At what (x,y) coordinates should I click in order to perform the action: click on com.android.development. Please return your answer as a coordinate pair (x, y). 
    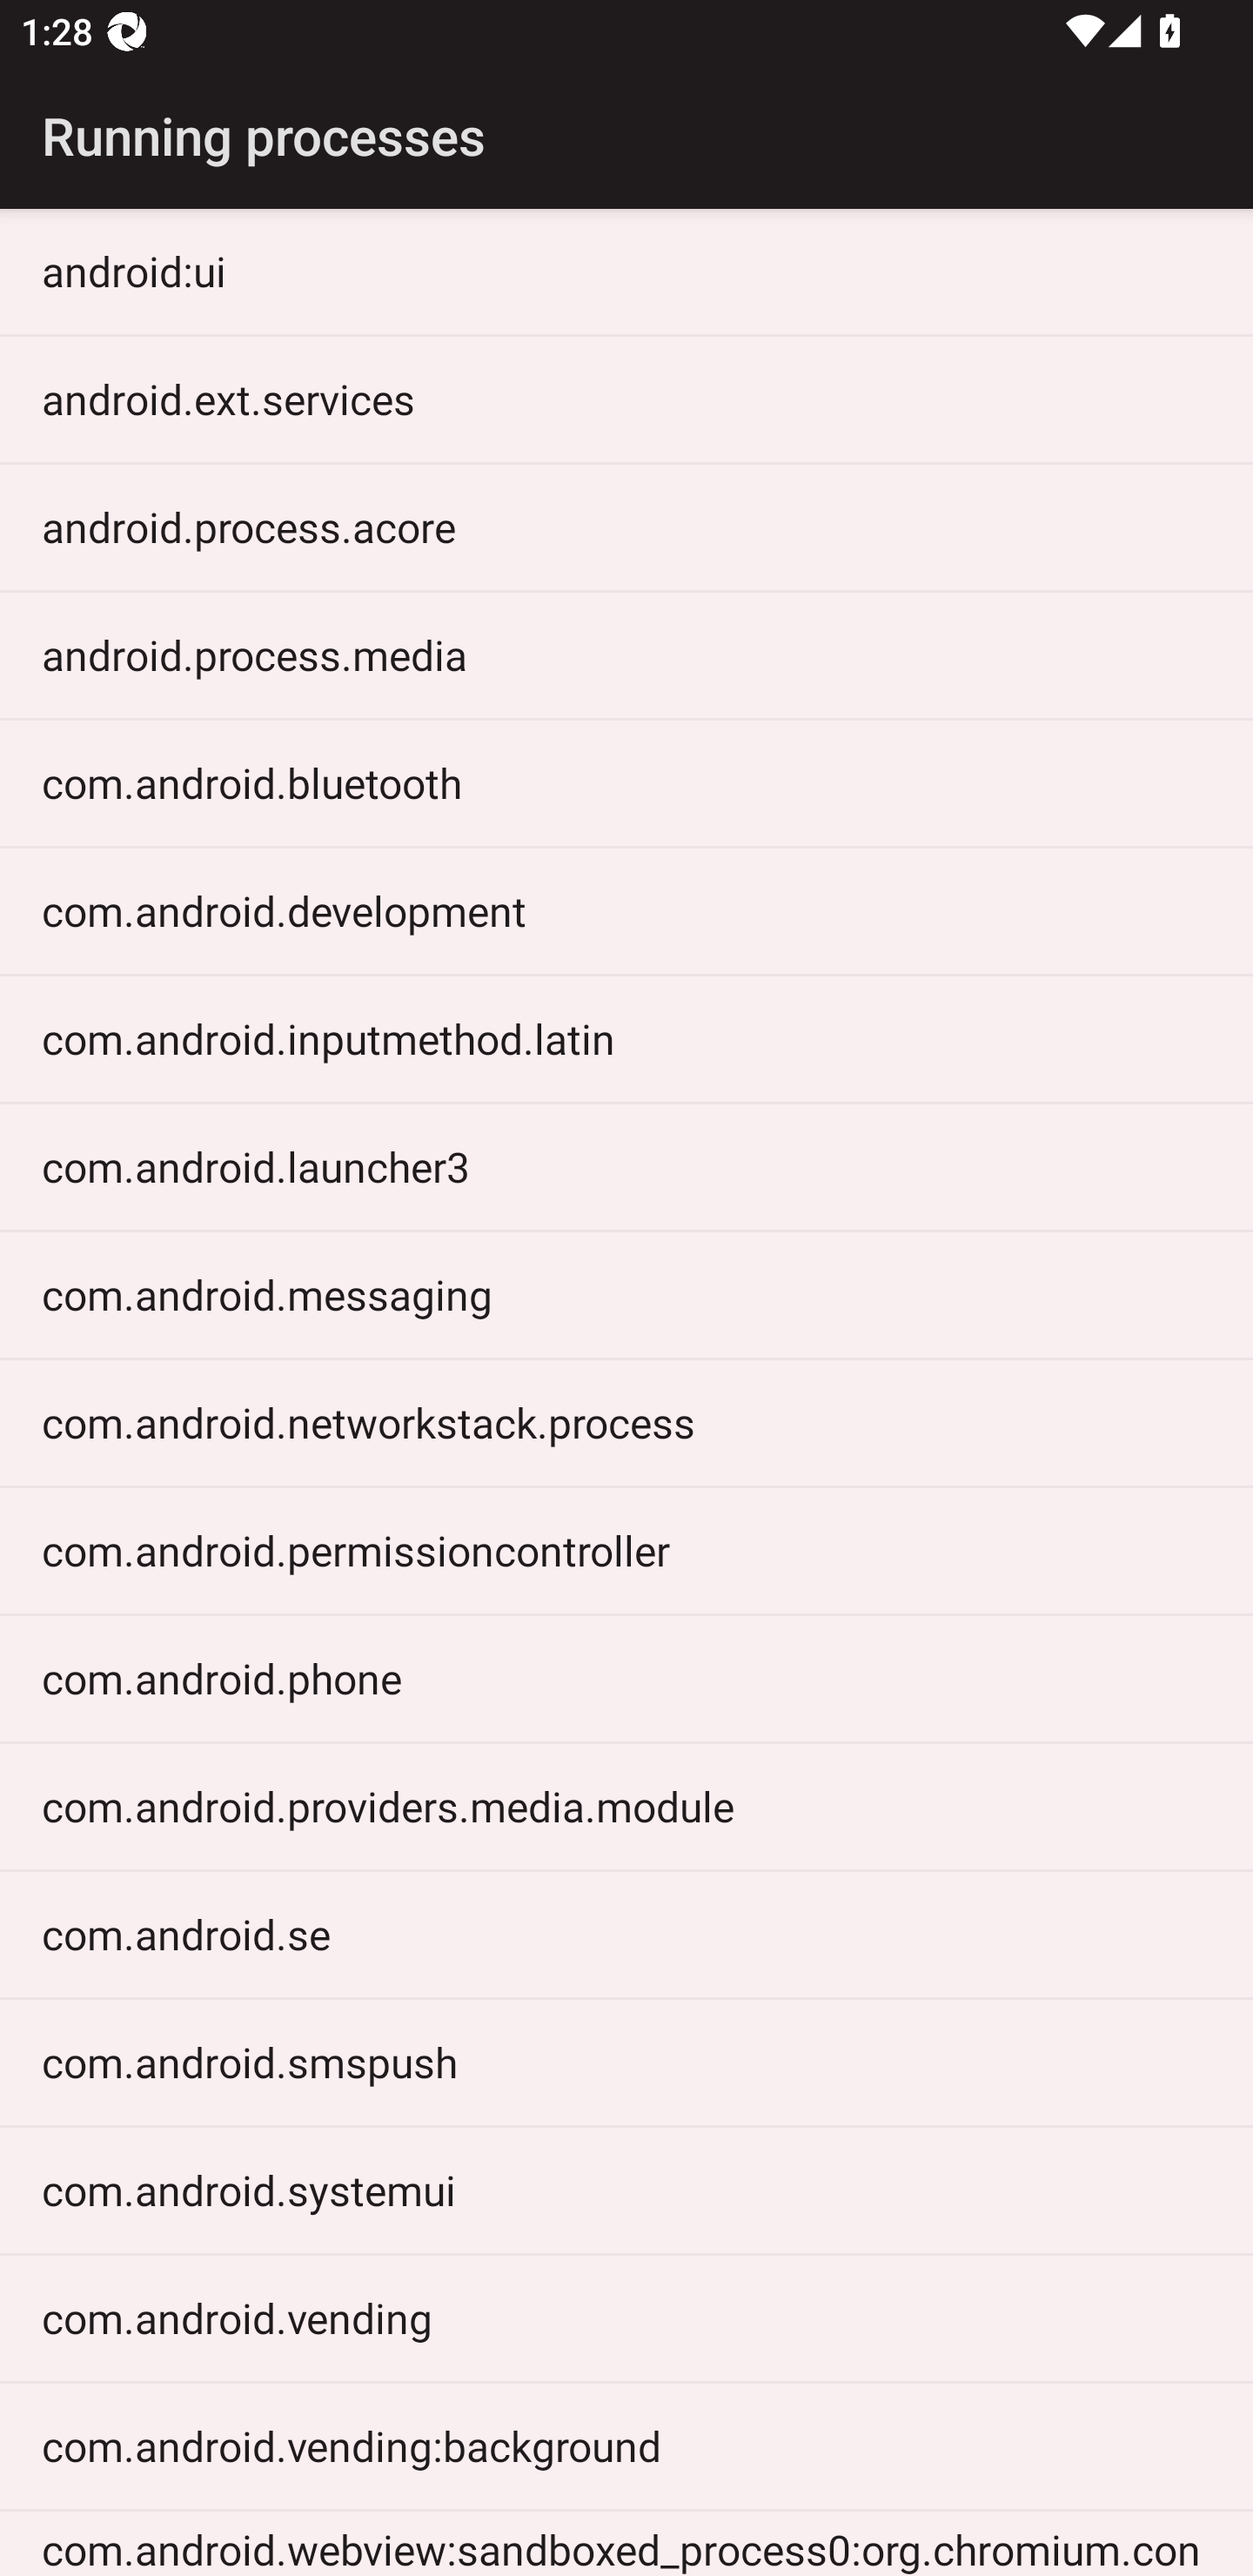
    Looking at the image, I should click on (626, 910).